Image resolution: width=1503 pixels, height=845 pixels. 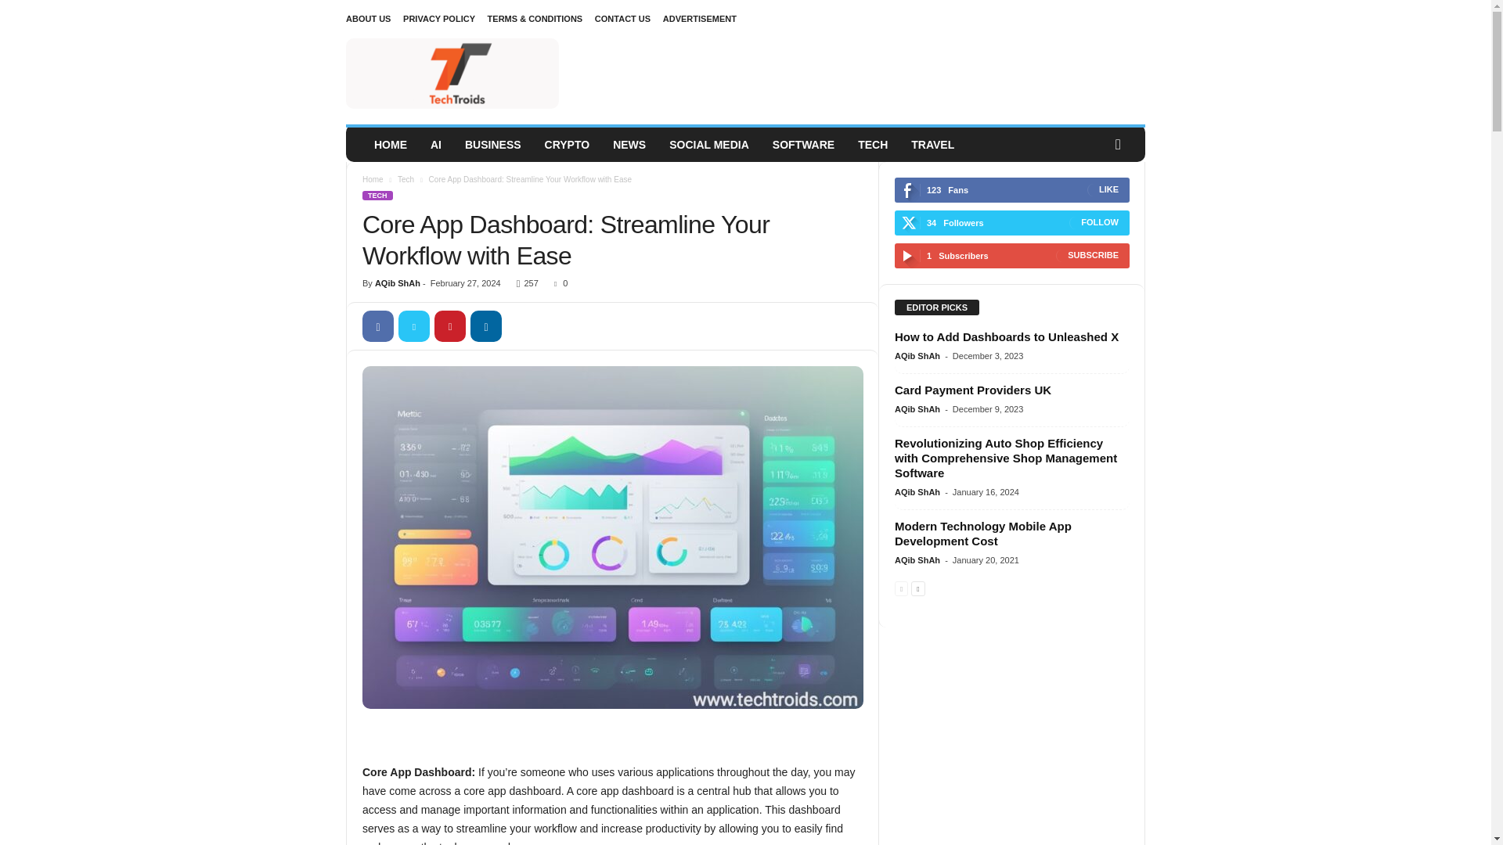 What do you see at coordinates (405, 179) in the screenshot?
I see `Tech` at bounding box center [405, 179].